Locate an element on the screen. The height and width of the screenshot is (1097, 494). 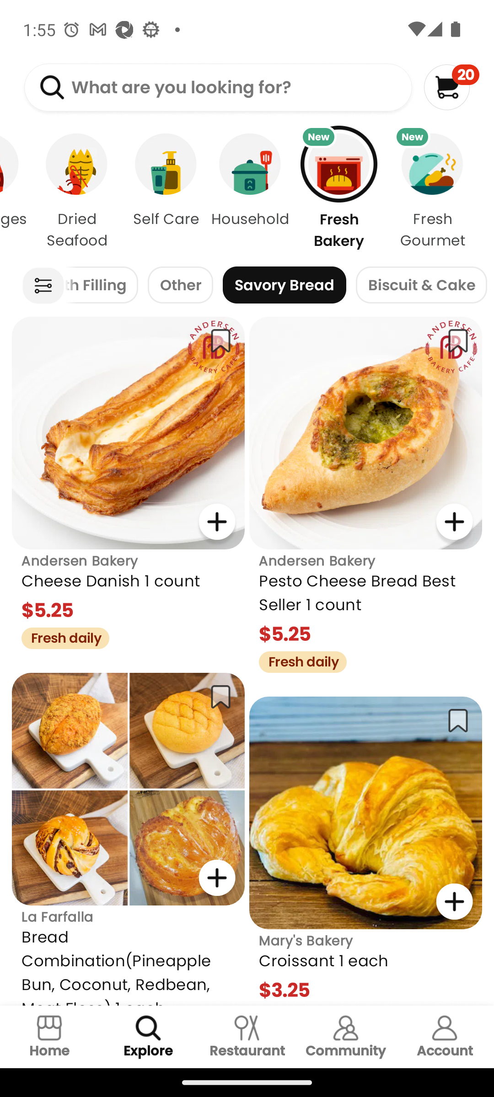
With Filling is located at coordinates (102, 285).